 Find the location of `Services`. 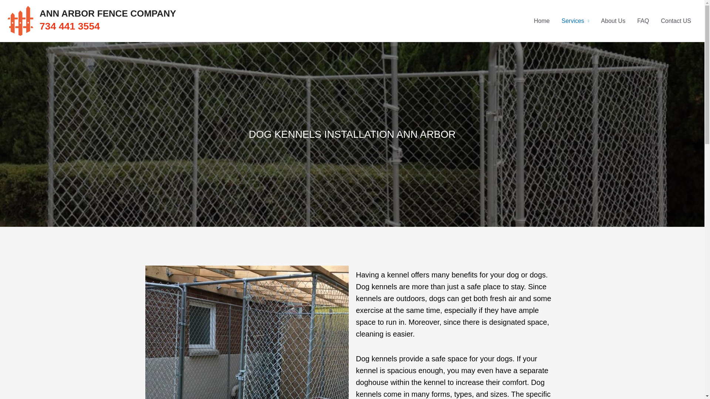

Services is located at coordinates (575, 21).